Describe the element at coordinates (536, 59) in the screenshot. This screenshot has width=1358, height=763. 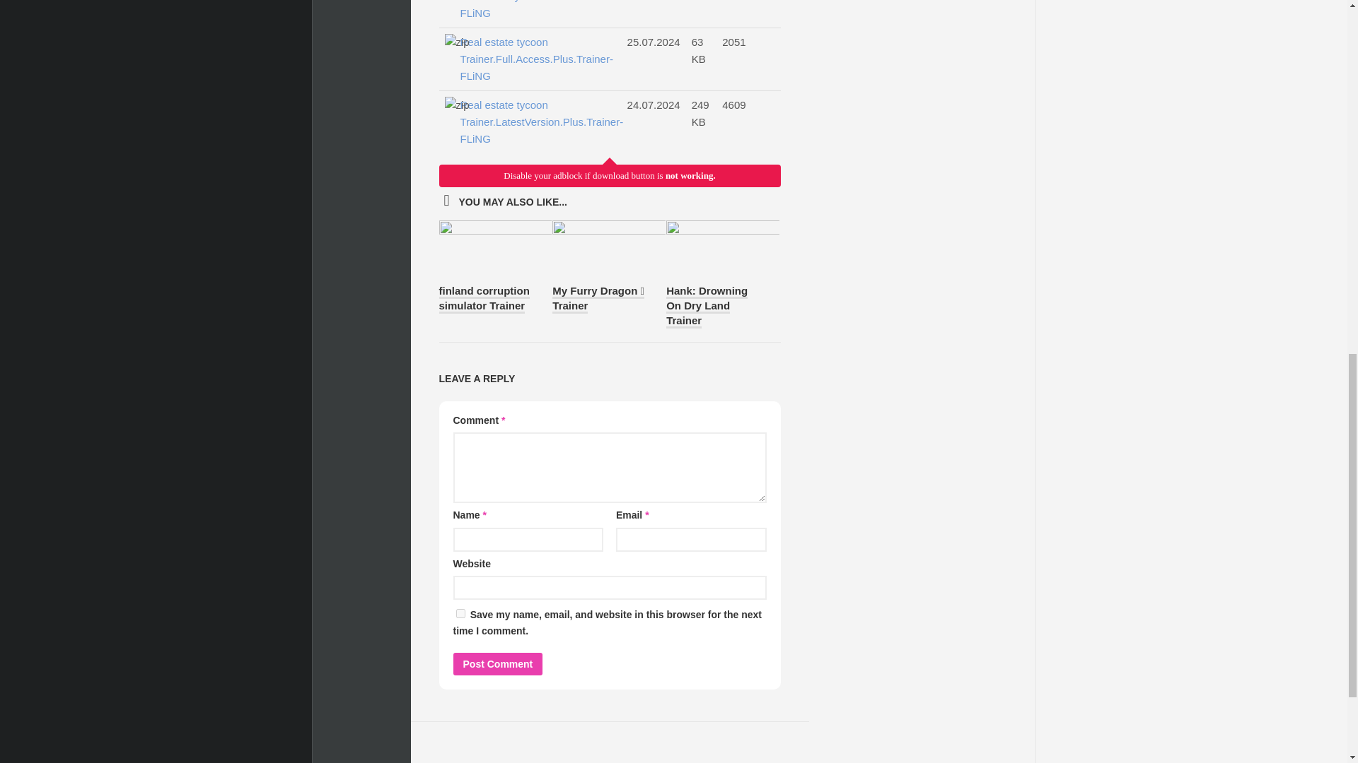
I see `Real estate tycoon Trainer.Full.Access.Plus.Trainer-FLiNG` at that location.